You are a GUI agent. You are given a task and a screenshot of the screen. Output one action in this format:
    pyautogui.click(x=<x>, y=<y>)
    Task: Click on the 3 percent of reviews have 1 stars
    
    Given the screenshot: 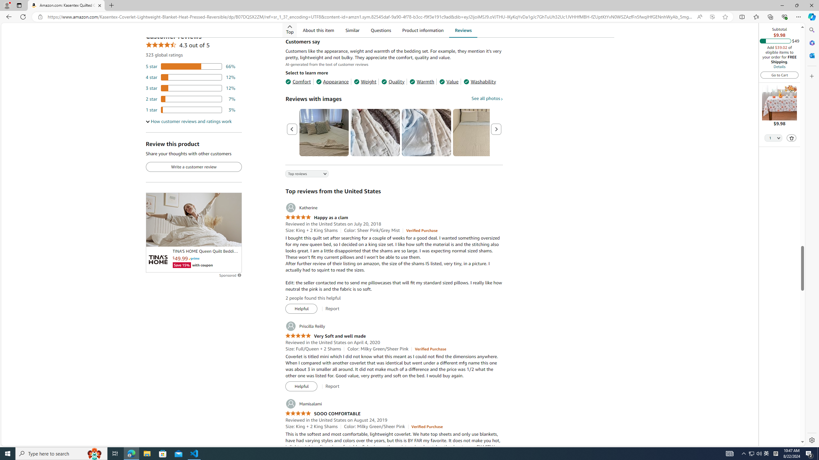 What is the action you would take?
    pyautogui.click(x=191, y=110)
    